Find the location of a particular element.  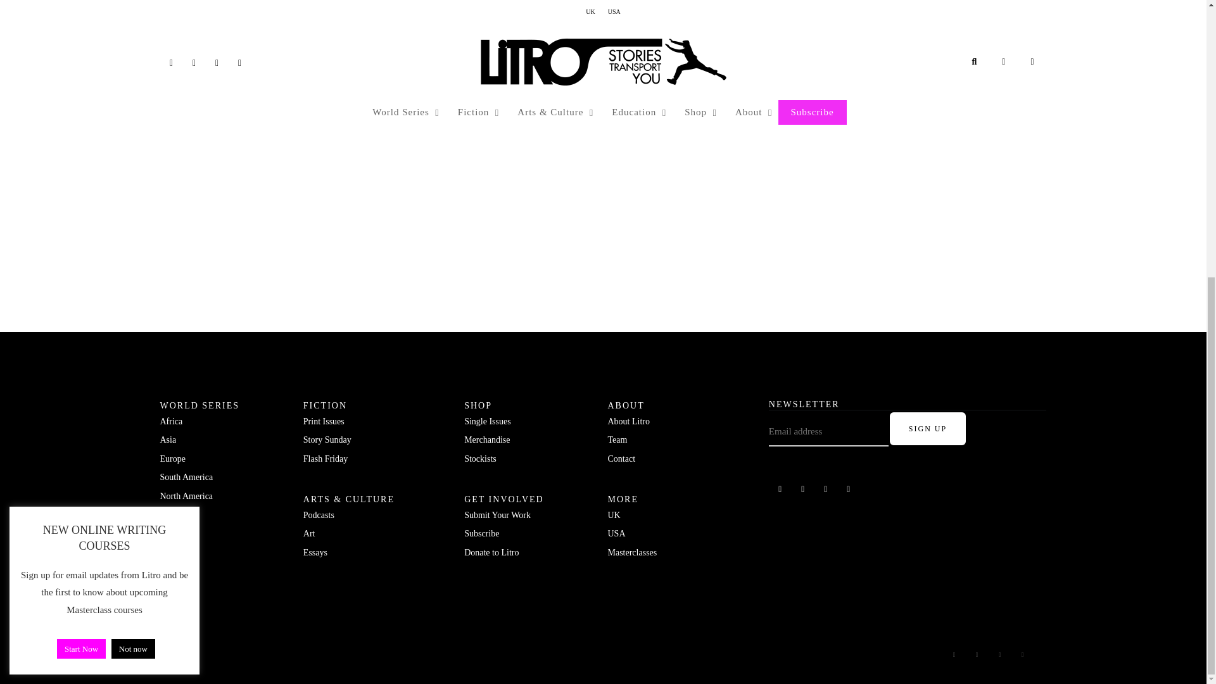

Flickr is located at coordinates (977, 654).